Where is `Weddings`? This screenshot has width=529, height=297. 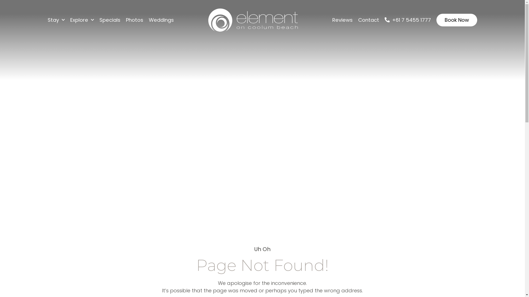
Weddings is located at coordinates (161, 20).